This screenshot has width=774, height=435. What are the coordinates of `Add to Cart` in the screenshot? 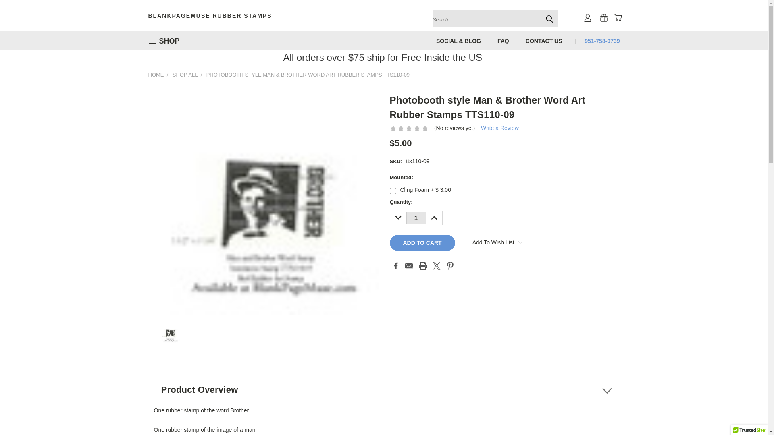 It's located at (422, 243).